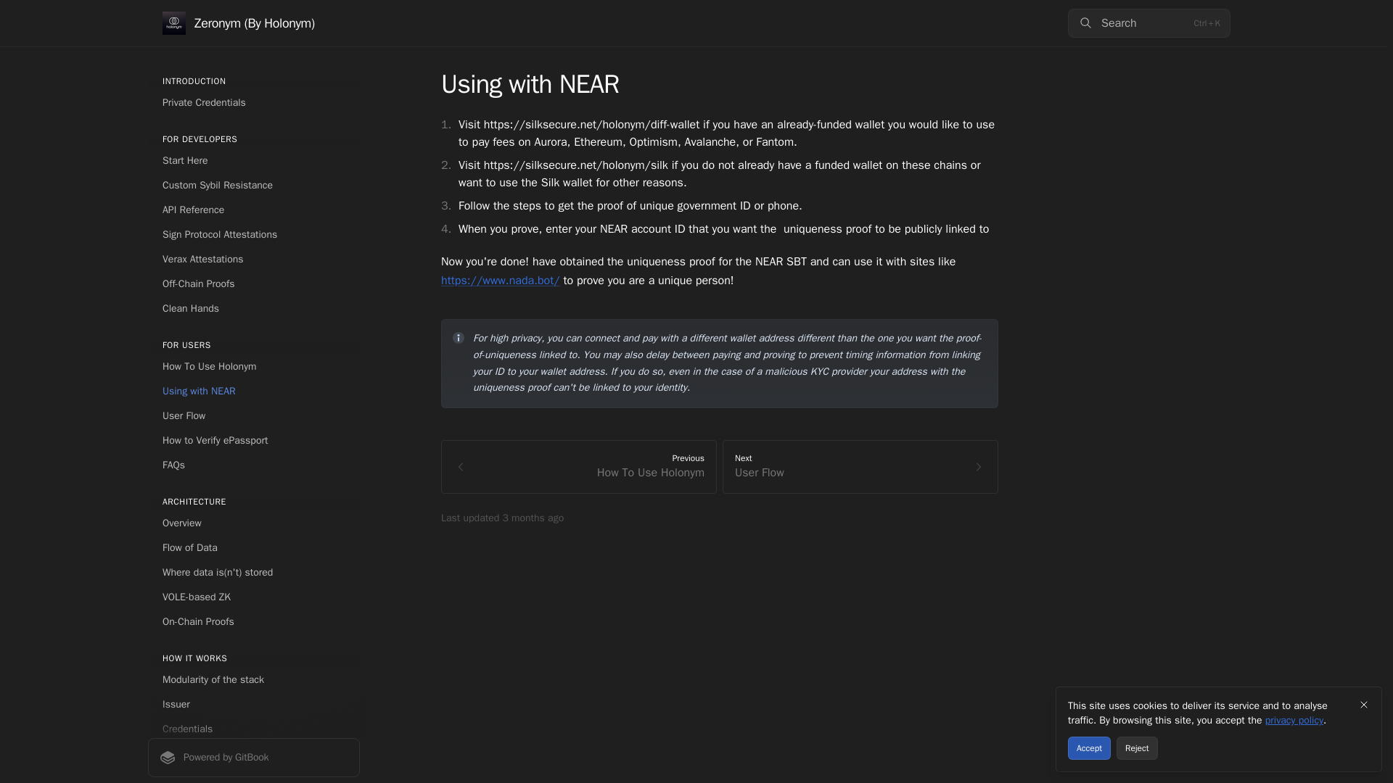 The height and width of the screenshot is (783, 1393). What do you see at coordinates (253, 235) in the screenshot?
I see `Start Here` at bounding box center [253, 235].